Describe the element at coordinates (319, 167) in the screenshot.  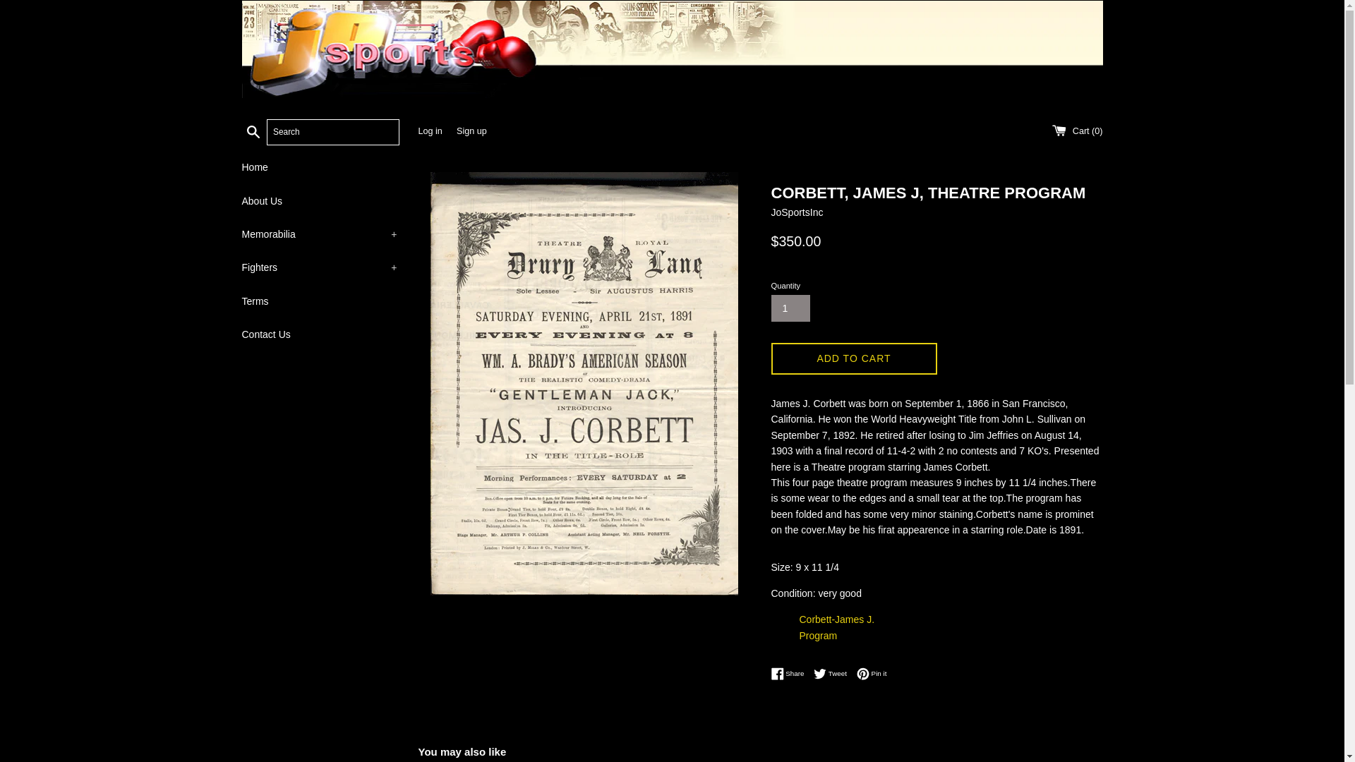
I see `Home` at that location.